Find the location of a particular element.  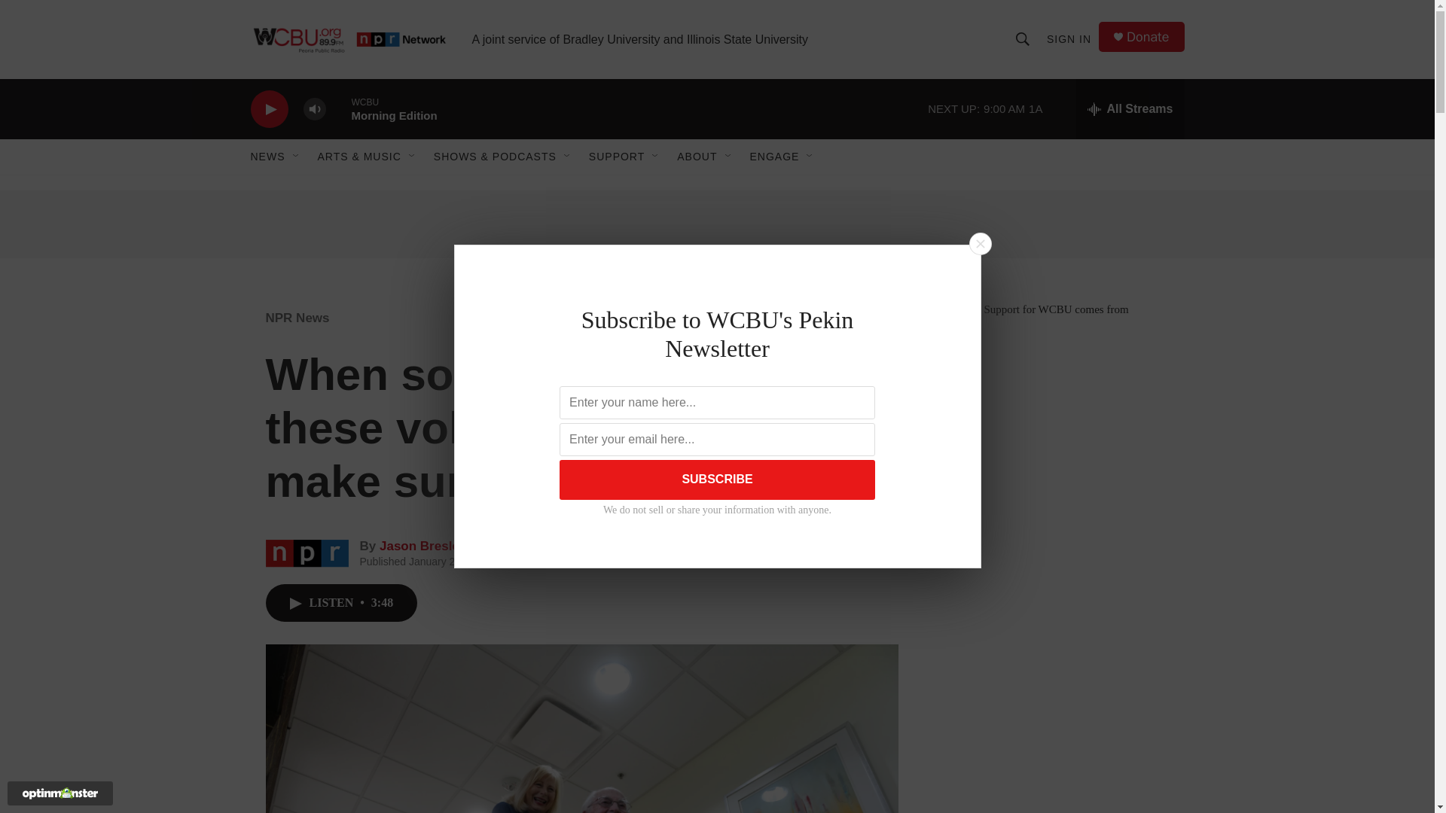

Subscribe is located at coordinates (717, 480).